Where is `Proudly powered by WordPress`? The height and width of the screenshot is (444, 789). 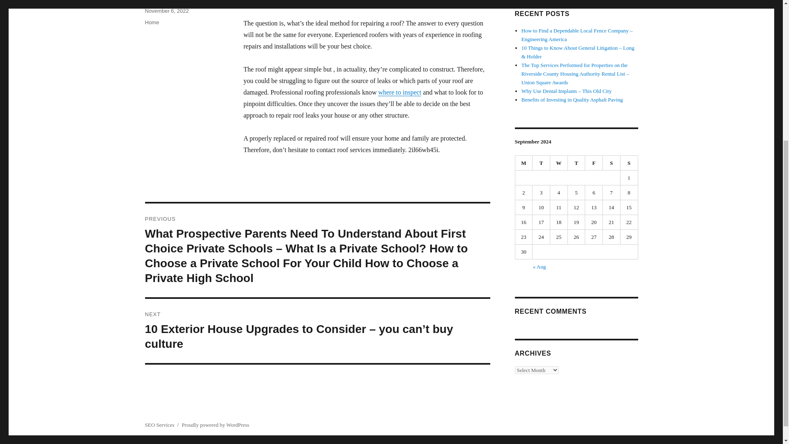
Proudly powered by WordPress is located at coordinates (215, 425).